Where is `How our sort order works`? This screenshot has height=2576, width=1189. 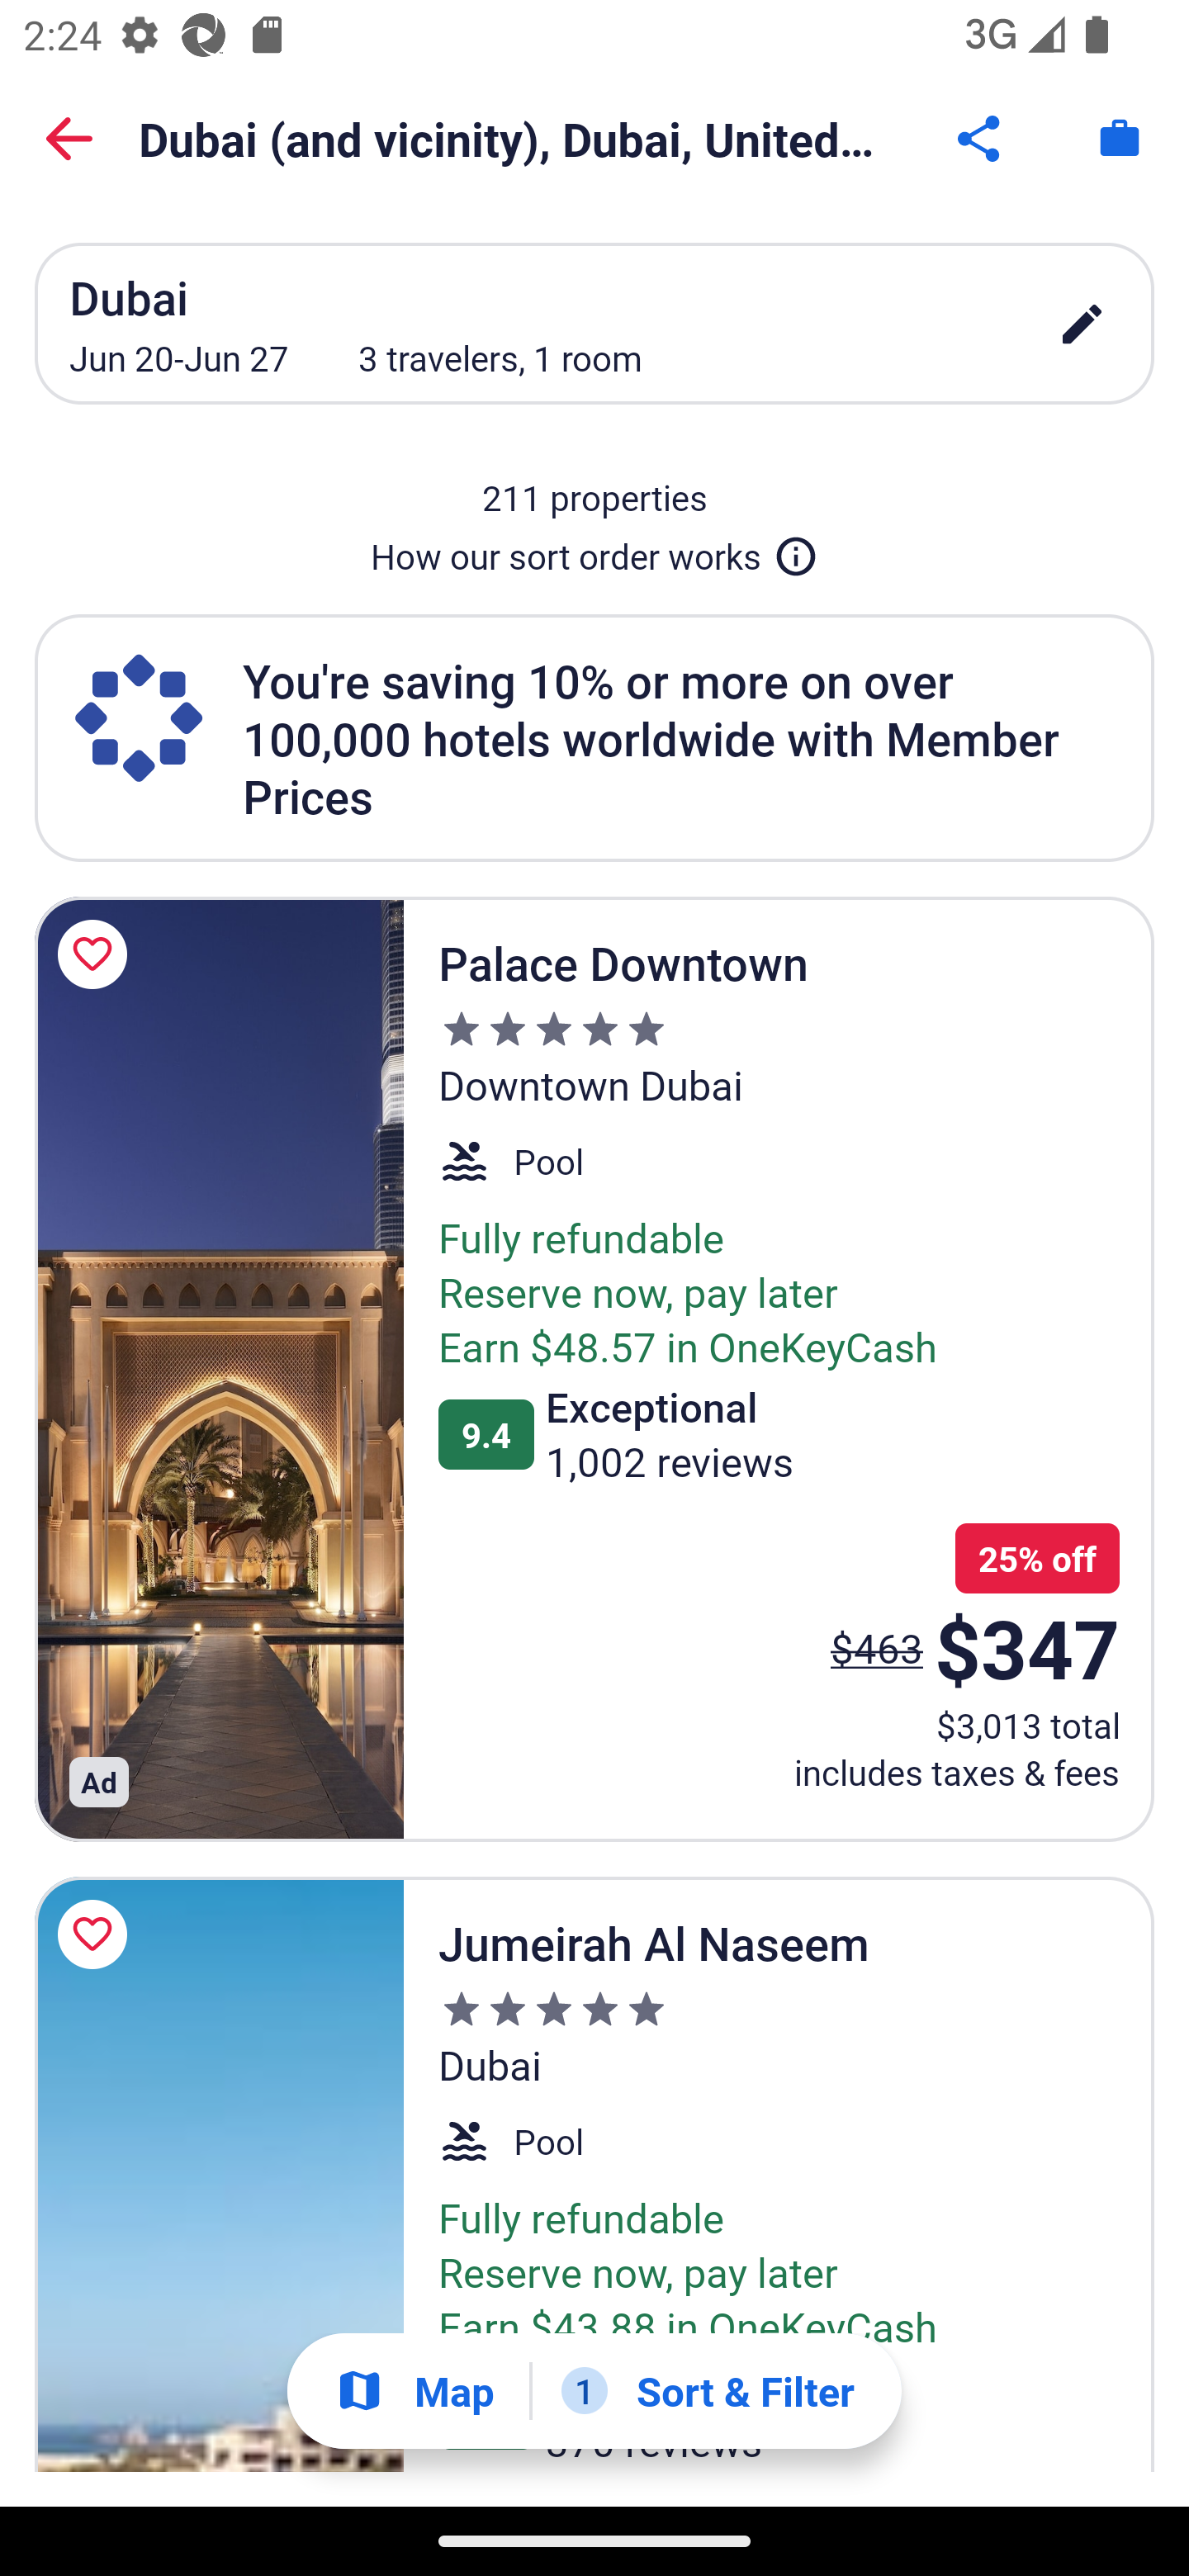 How our sort order works is located at coordinates (594, 550).